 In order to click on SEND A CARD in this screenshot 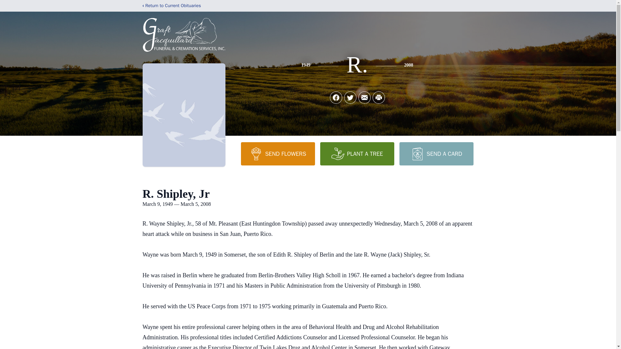, I will do `click(436, 153)`.